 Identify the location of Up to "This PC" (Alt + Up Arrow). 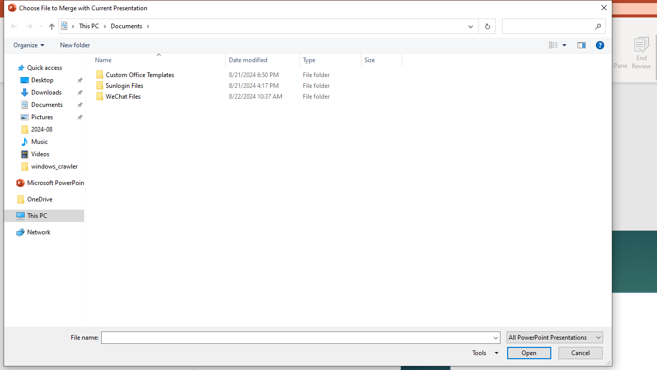
(51, 27).